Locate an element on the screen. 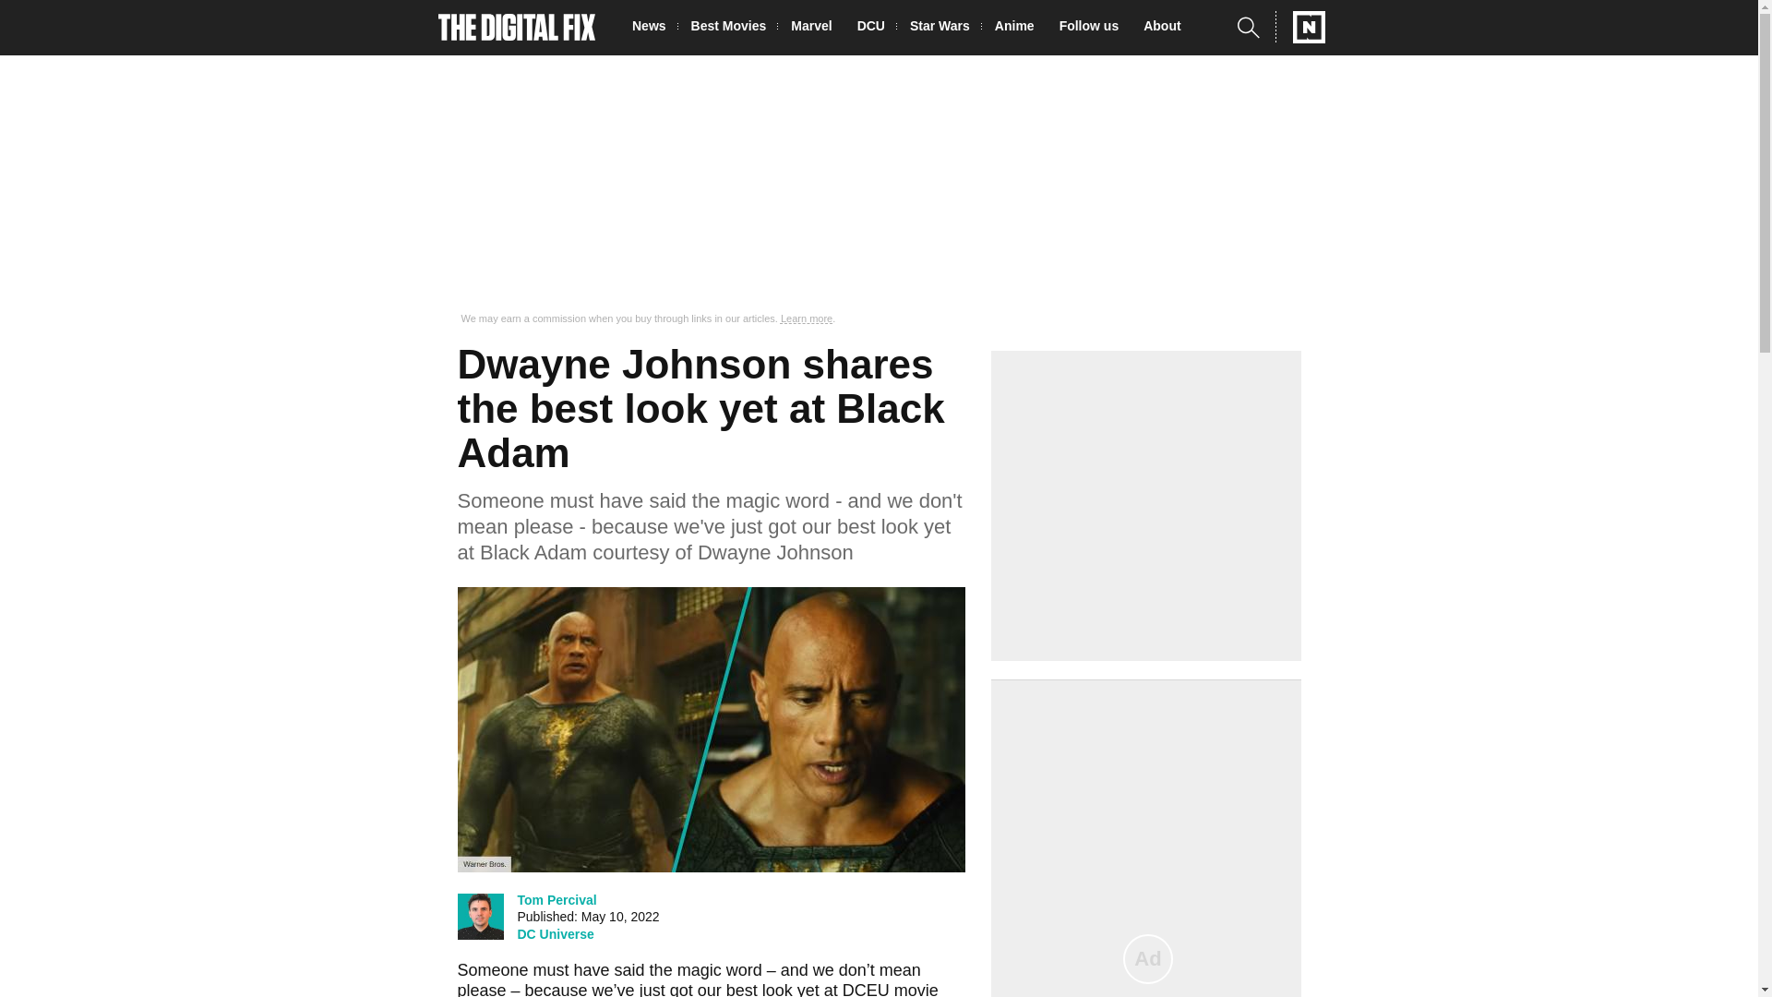  Marvel Cinematic Universe News is located at coordinates (816, 28).